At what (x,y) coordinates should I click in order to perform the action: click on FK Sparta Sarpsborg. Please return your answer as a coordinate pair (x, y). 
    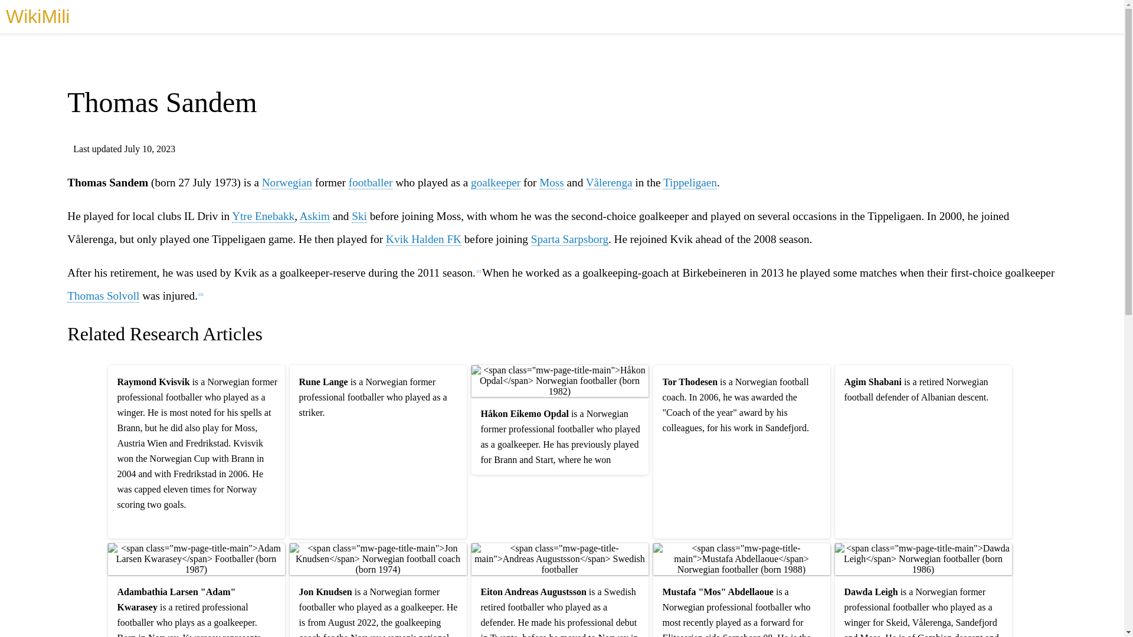
    Looking at the image, I should click on (570, 239).